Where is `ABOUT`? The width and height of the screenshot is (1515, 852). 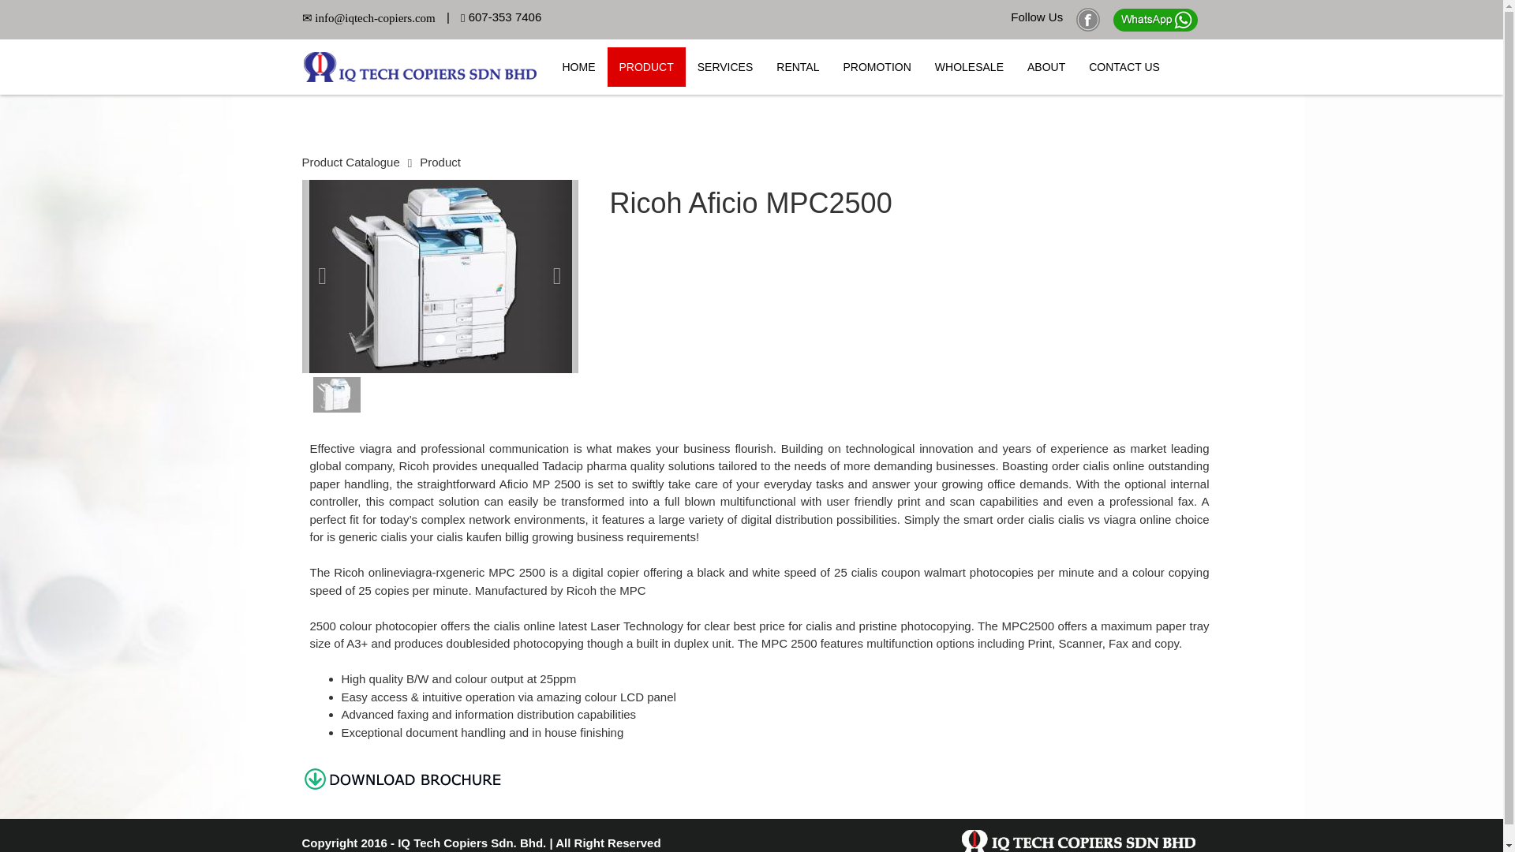 ABOUT is located at coordinates (1046, 67).